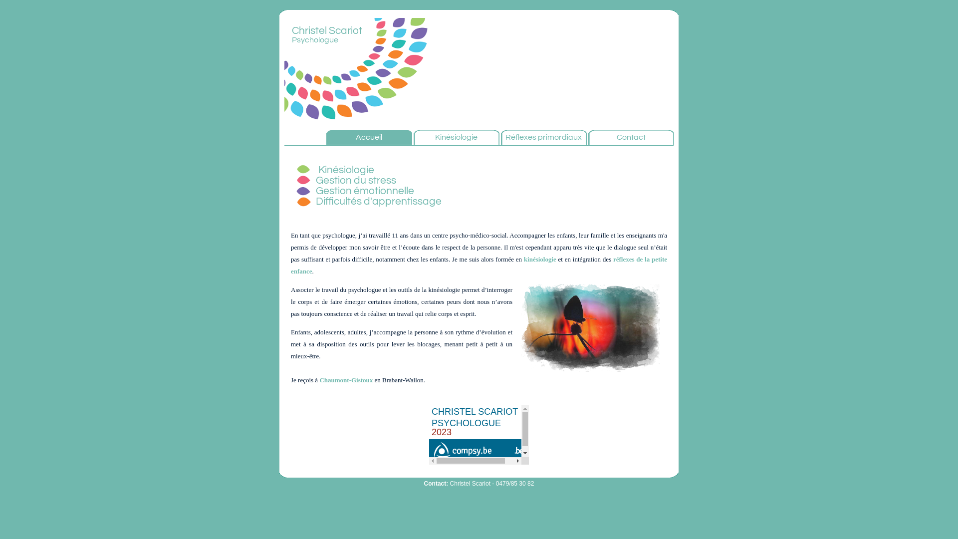 The width and height of the screenshot is (958, 539). I want to click on  Accueil , so click(369, 137).